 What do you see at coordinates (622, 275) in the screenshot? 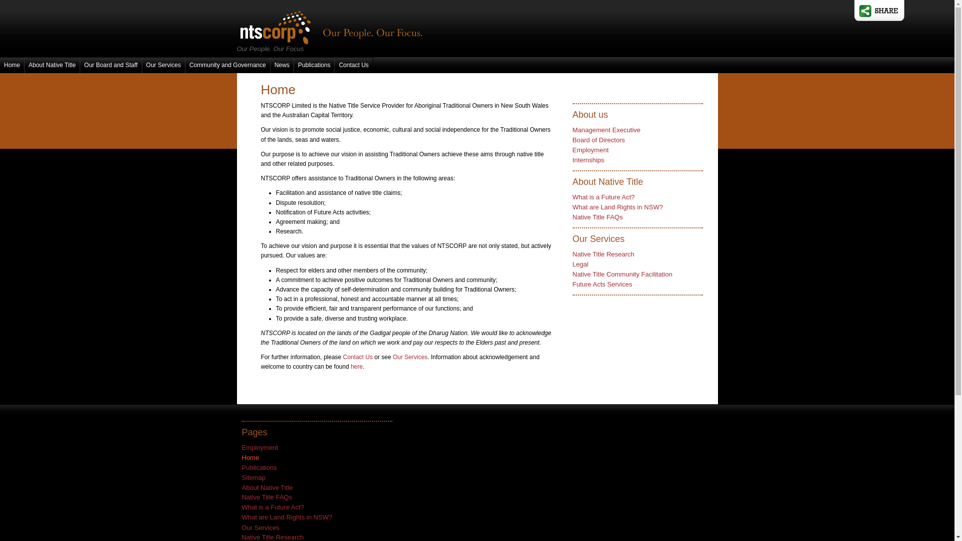
I see `Native Title Community Facilitation` at bounding box center [622, 275].